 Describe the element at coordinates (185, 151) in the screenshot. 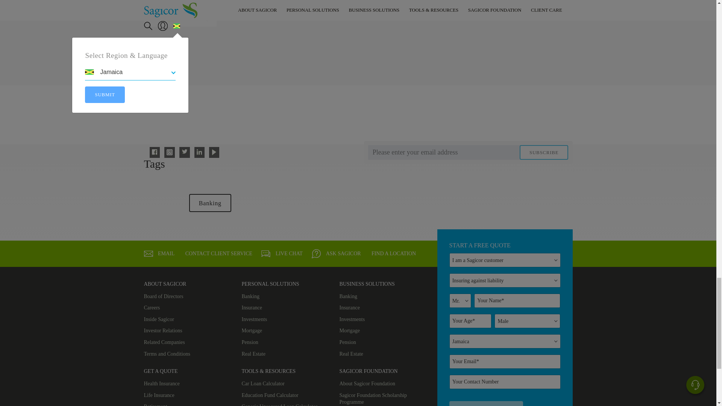

I see `twitter` at that location.